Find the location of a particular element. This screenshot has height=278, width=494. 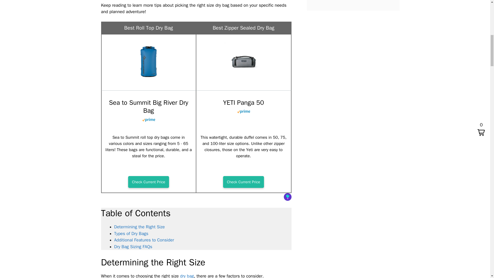

YETI Panga 50 is located at coordinates (243, 79).